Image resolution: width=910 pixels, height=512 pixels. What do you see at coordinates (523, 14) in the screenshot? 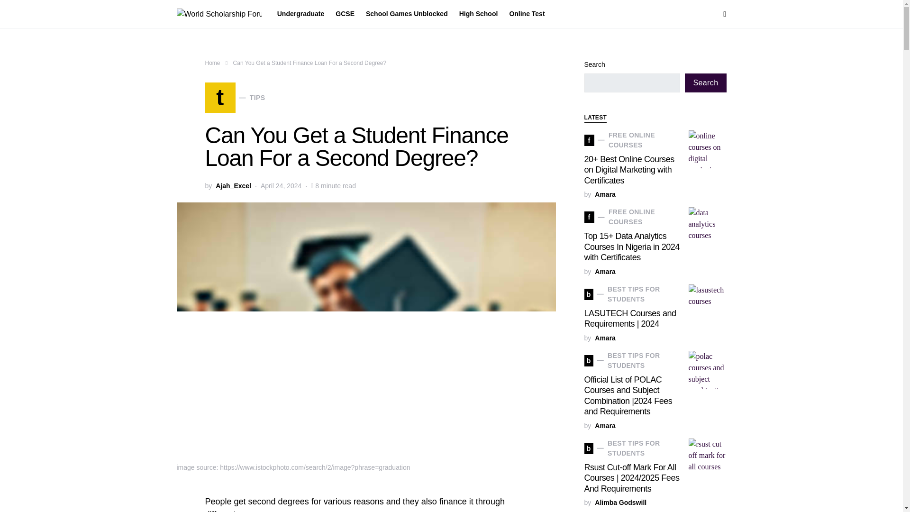
I see `Online Test` at bounding box center [523, 14].